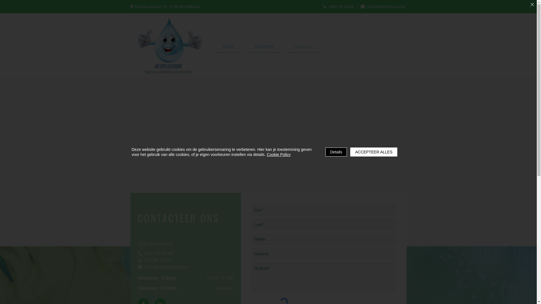  What do you see at coordinates (268, 162) in the screenshot?
I see `Google Maps` at bounding box center [268, 162].